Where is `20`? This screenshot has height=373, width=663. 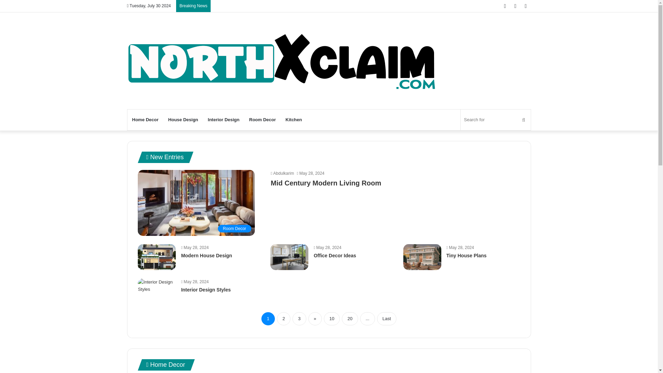
20 is located at coordinates (350, 318).